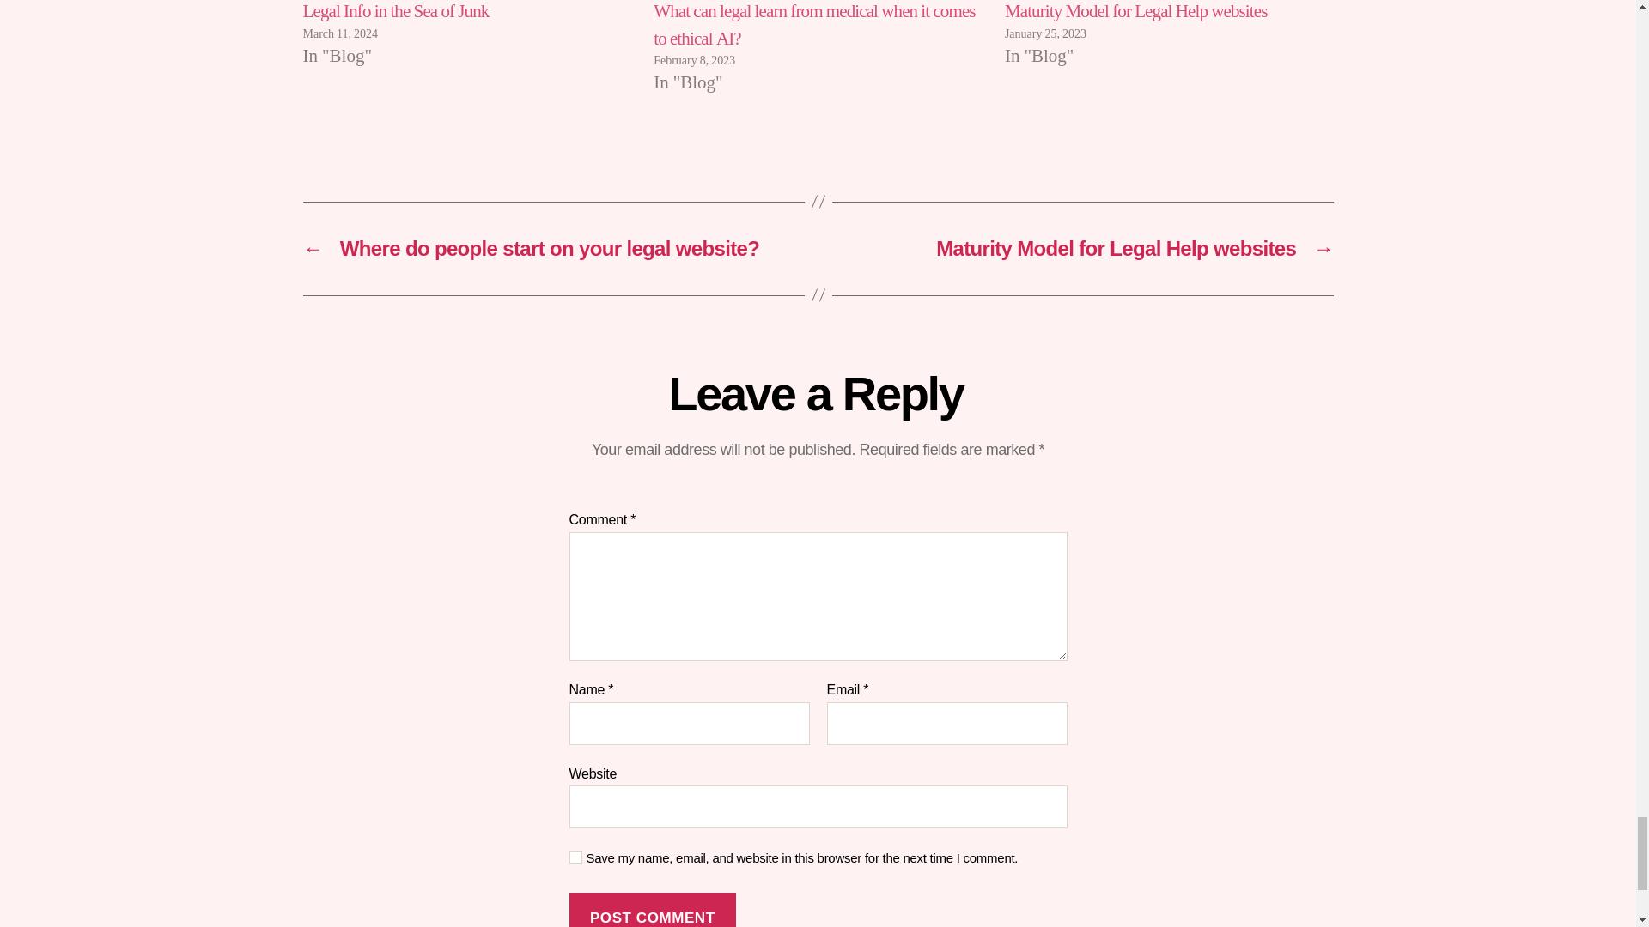 The image size is (1649, 927). I want to click on Post Comment, so click(652, 910).